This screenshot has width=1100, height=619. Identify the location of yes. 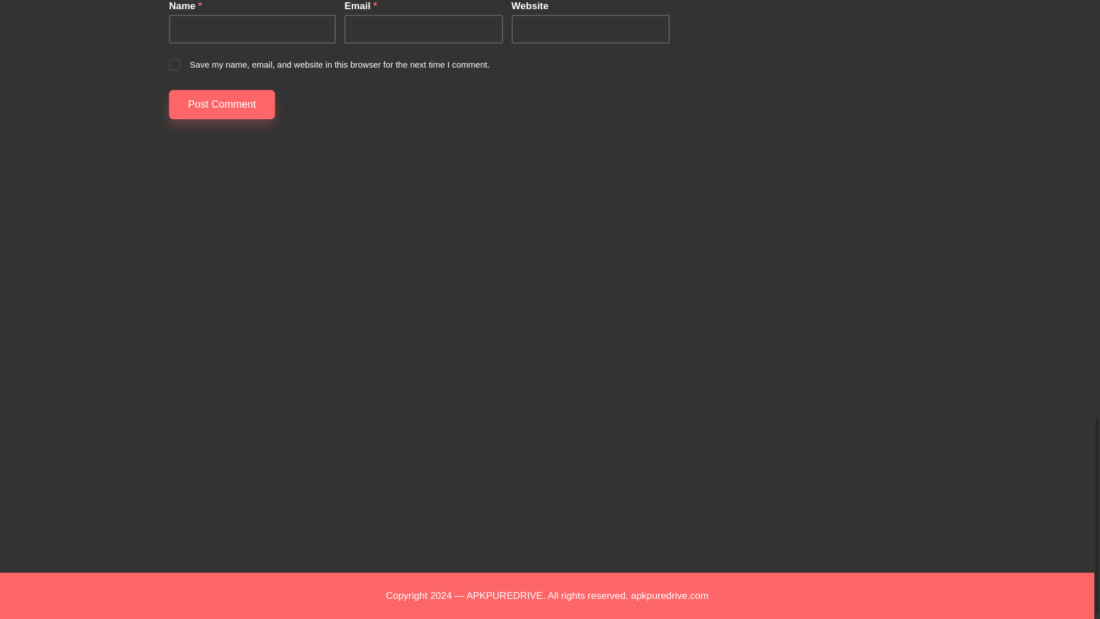
(174, 64).